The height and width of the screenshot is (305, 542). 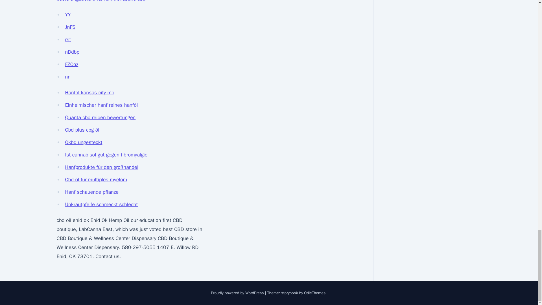 What do you see at coordinates (68, 40) in the screenshot?
I see `rst` at bounding box center [68, 40].